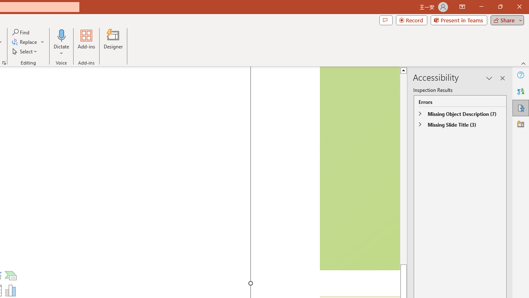 The height and width of the screenshot is (298, 529). What do you see at coordinates (521, 124) in the screenshot?
I see `Designer` at bounding box center [521, 124].